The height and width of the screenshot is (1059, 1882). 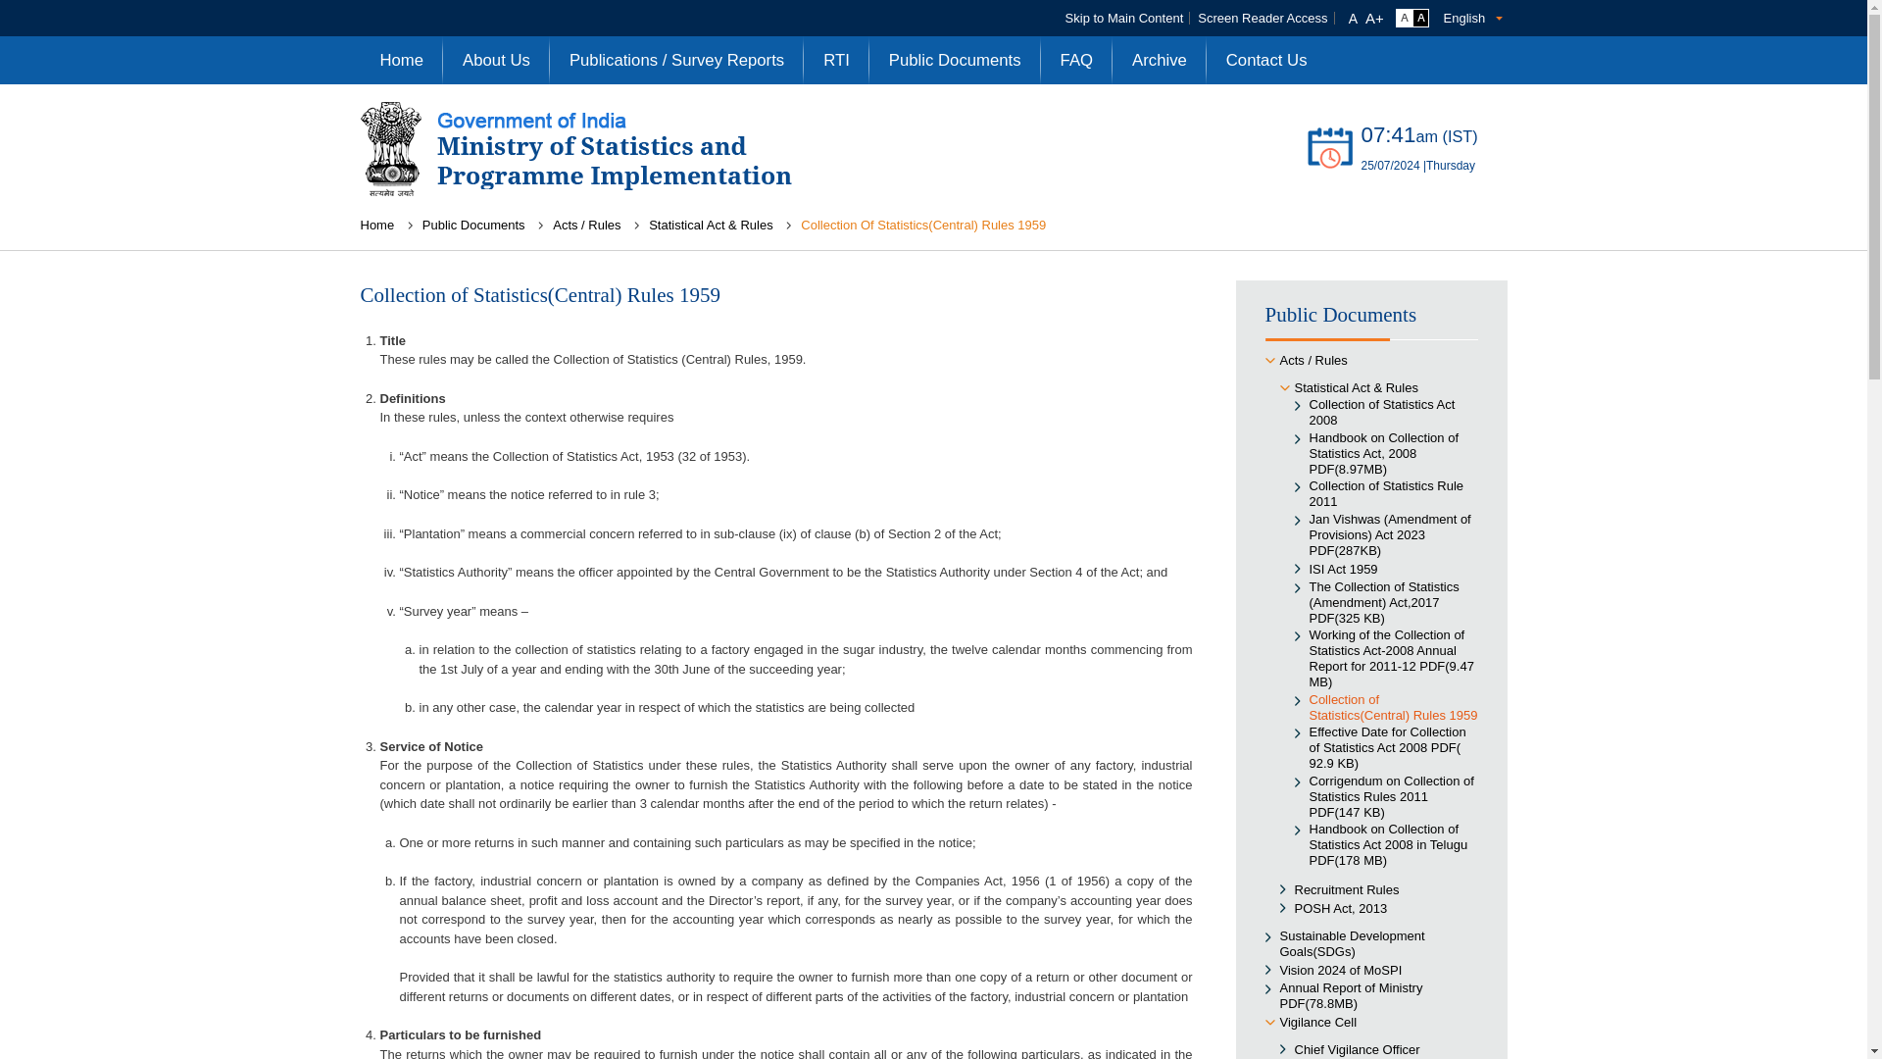 I want to click on About Us, so click(x=1374, y=18).